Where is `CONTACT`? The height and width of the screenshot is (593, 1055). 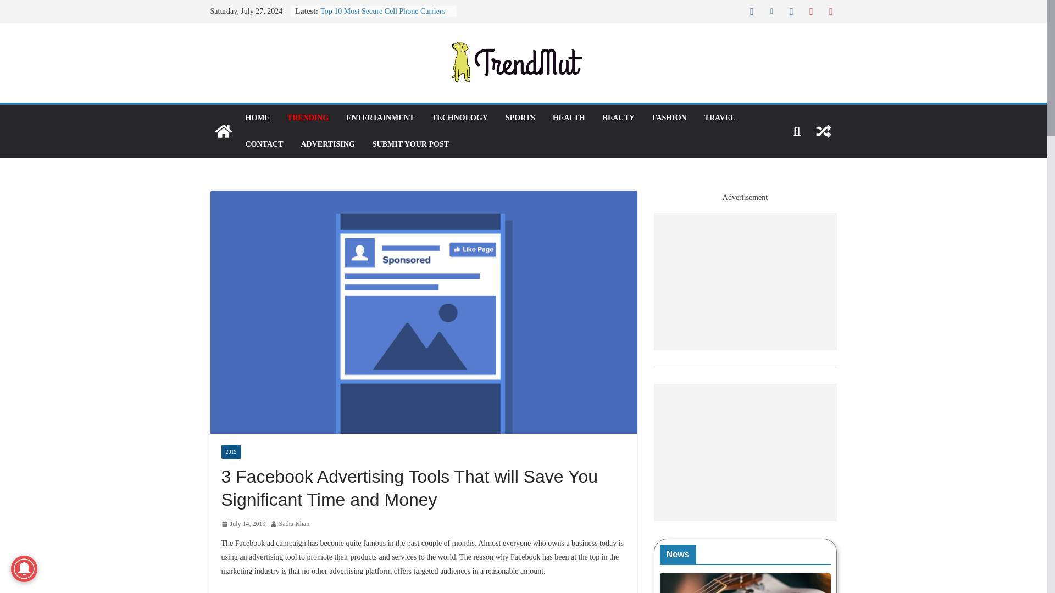
CONTACT is located at coordinates (264, 144).